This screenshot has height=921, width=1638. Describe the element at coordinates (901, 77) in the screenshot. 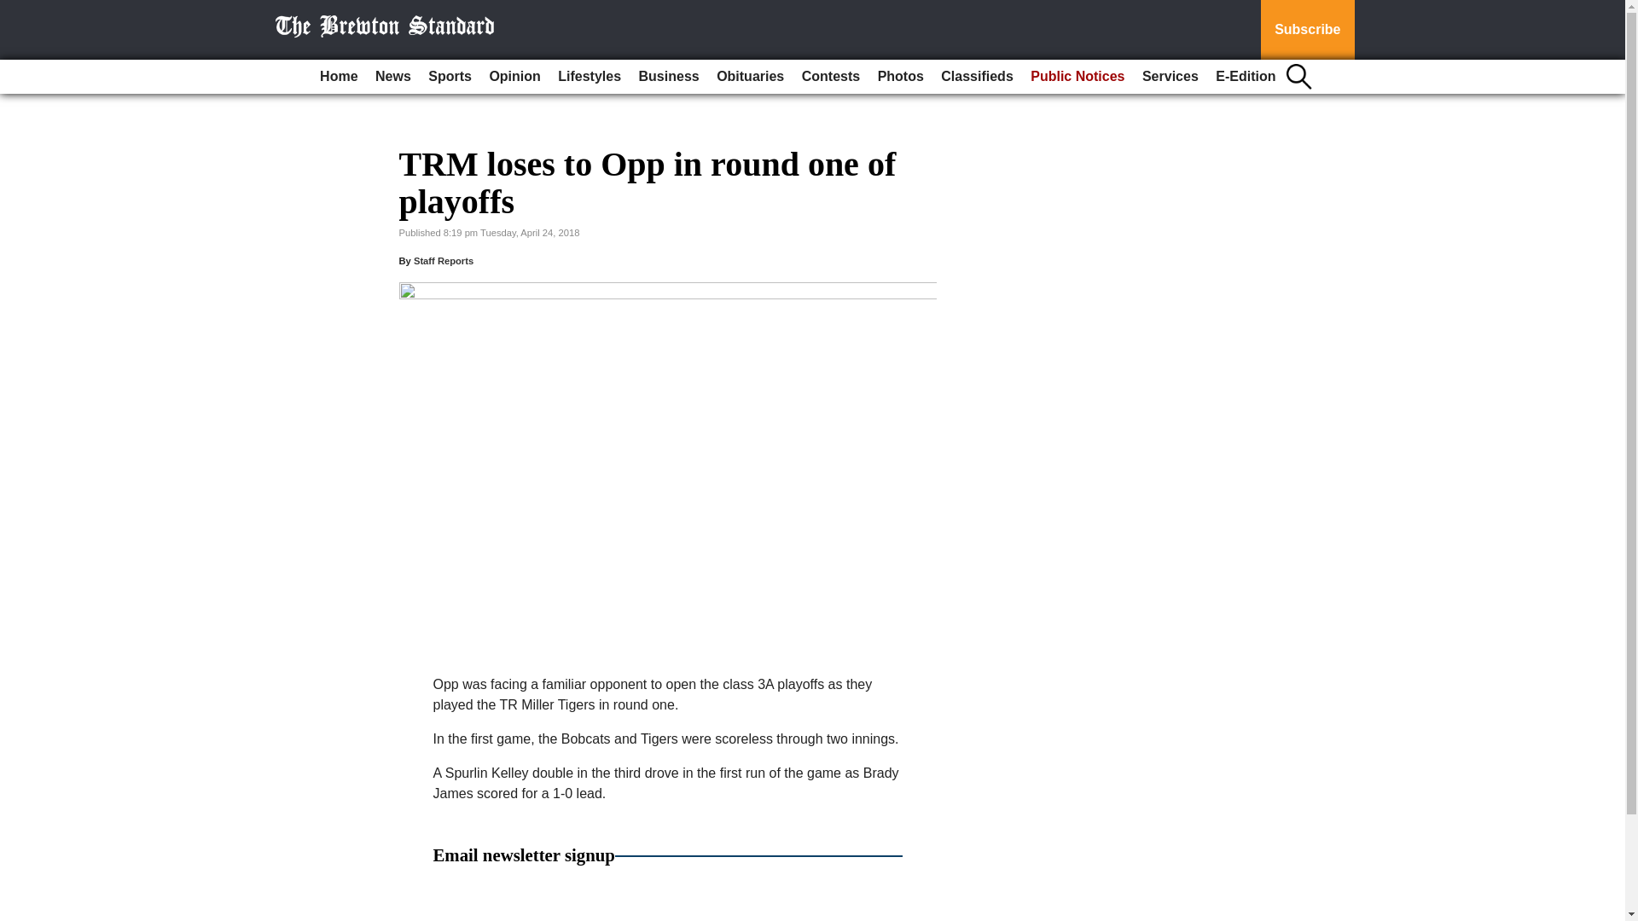

I see `Photos` at that location.